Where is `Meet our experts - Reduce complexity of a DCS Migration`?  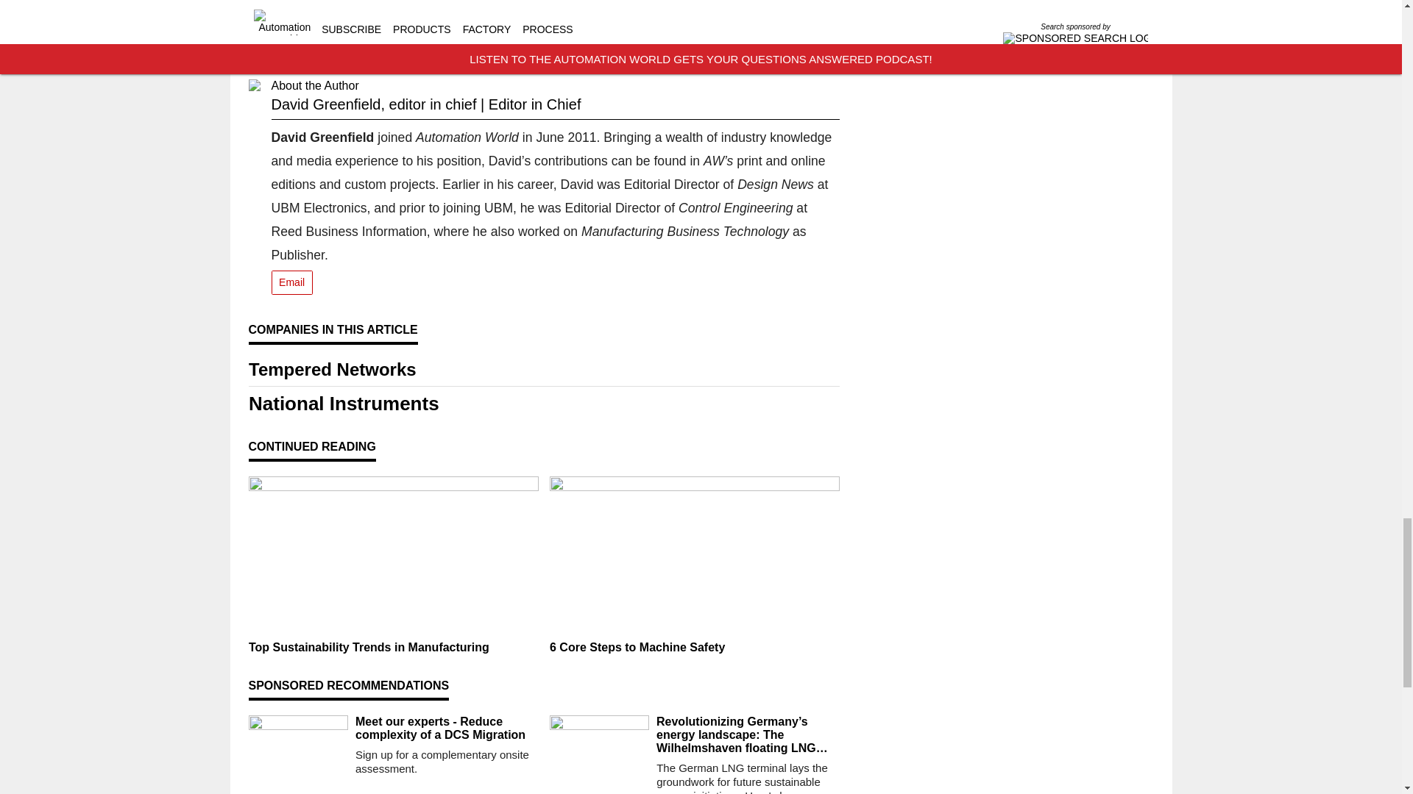 Meet our experts - Reduce complexity of a DCS Migration is located at coordinates (446, 728).